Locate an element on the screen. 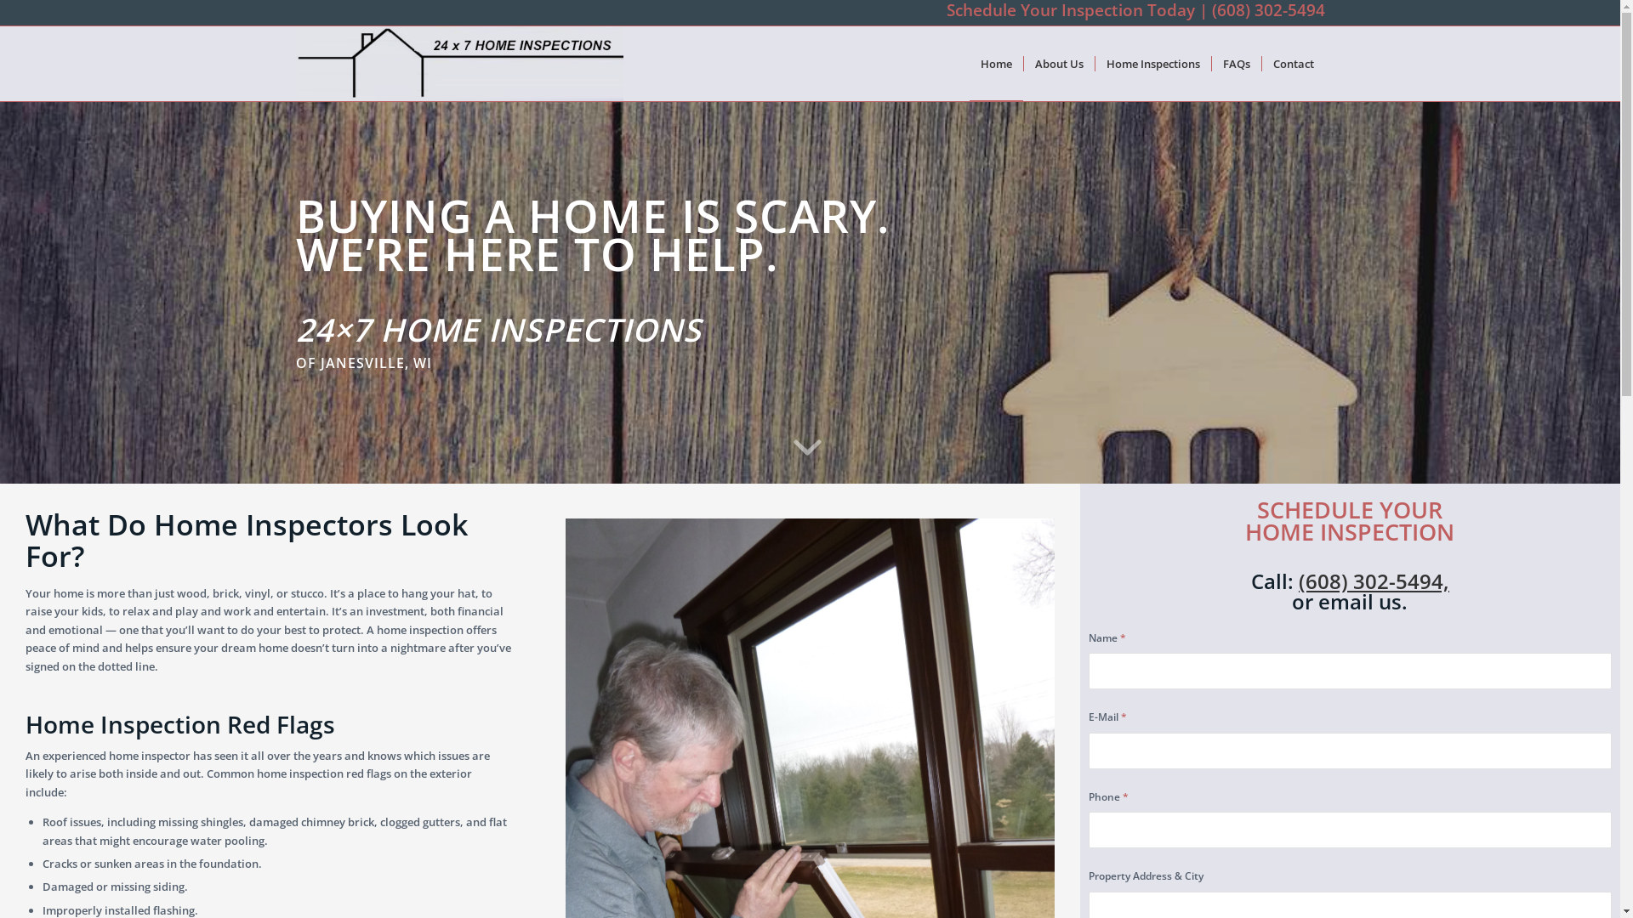 Image resolution: width=1633 pixels, height=918 pixels. Home Inspections is located at coordinates (1152, 64).